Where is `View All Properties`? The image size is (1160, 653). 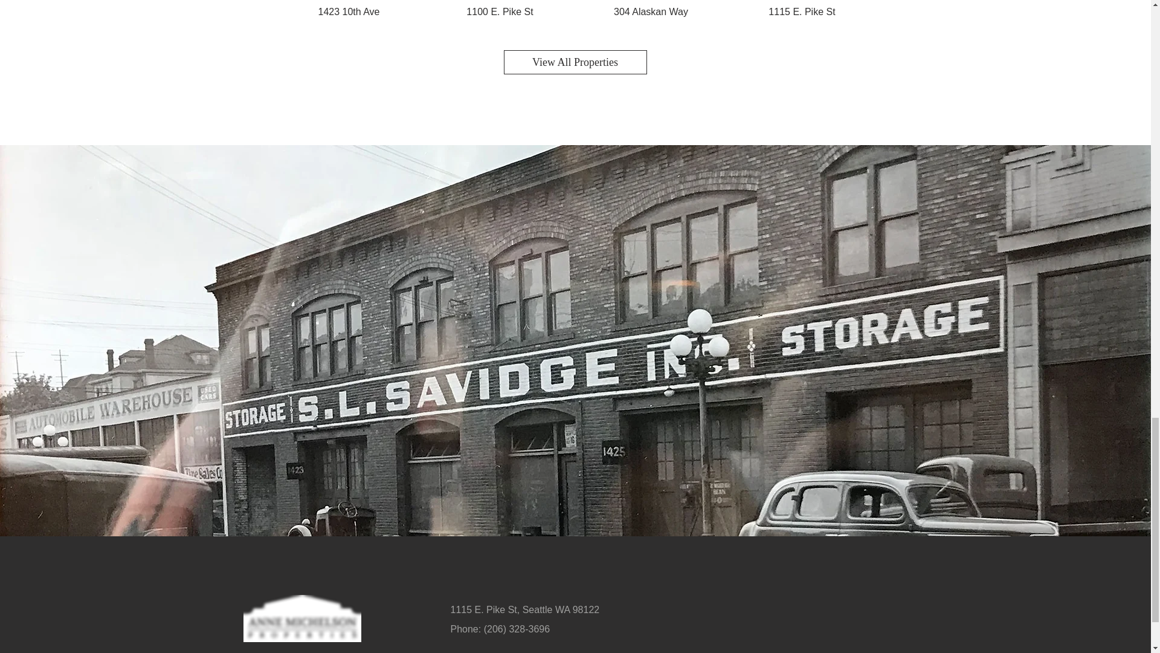
View All Properties is located at coordinates (575, 62).